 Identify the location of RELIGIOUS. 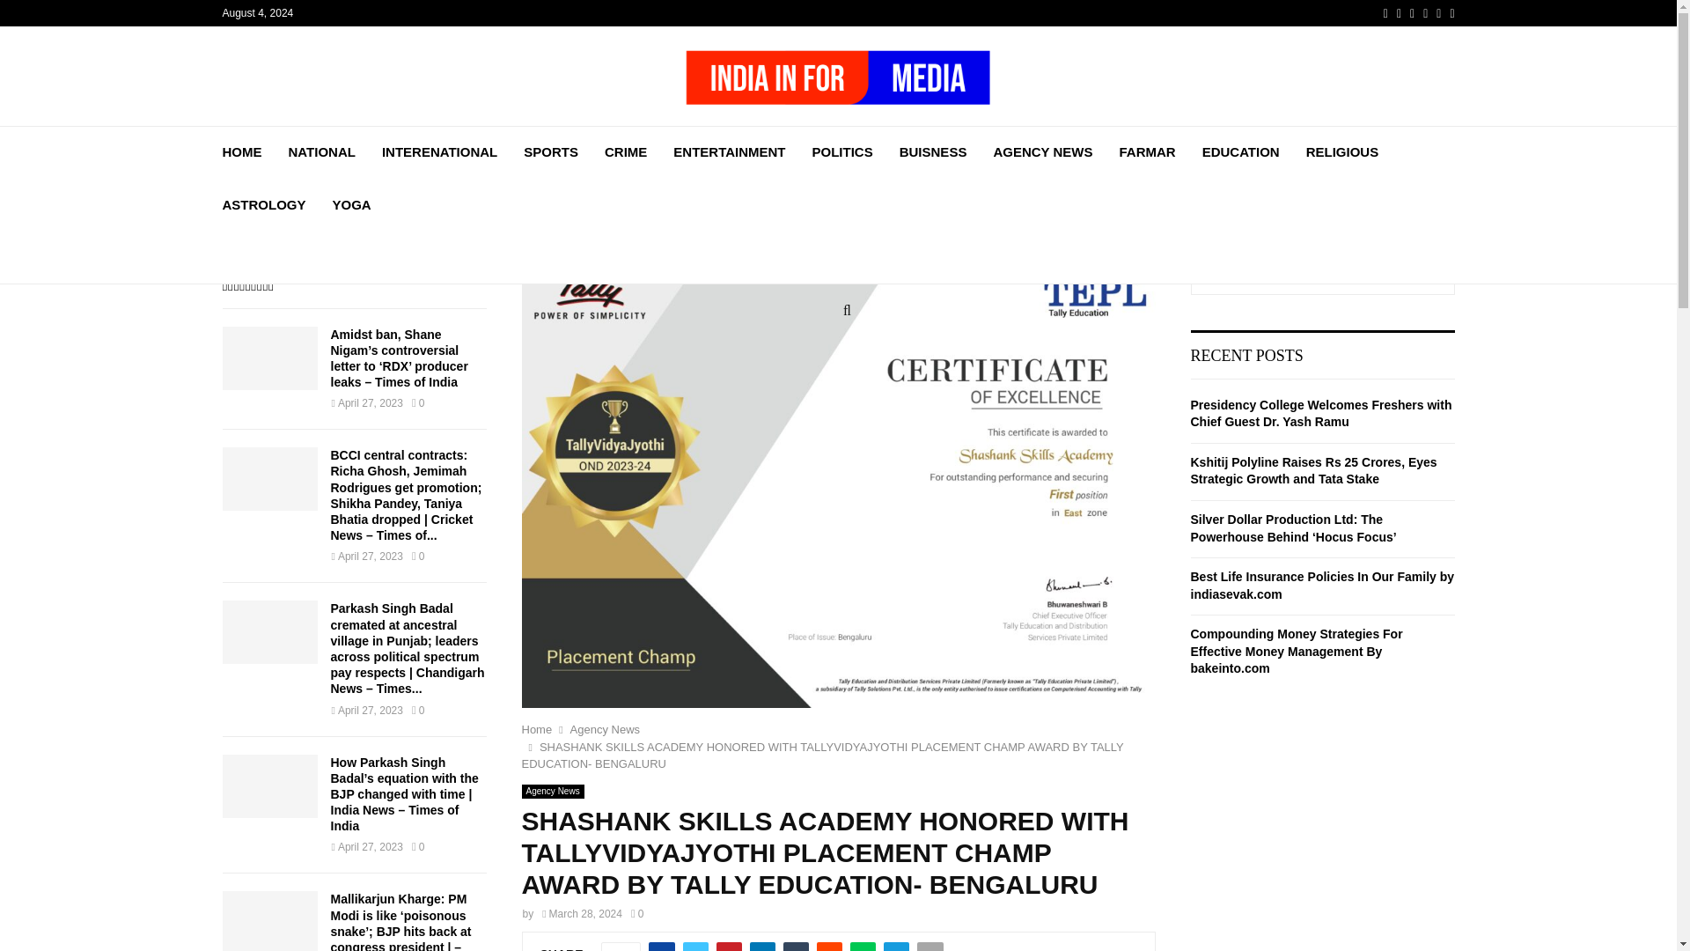
(1342, 151).